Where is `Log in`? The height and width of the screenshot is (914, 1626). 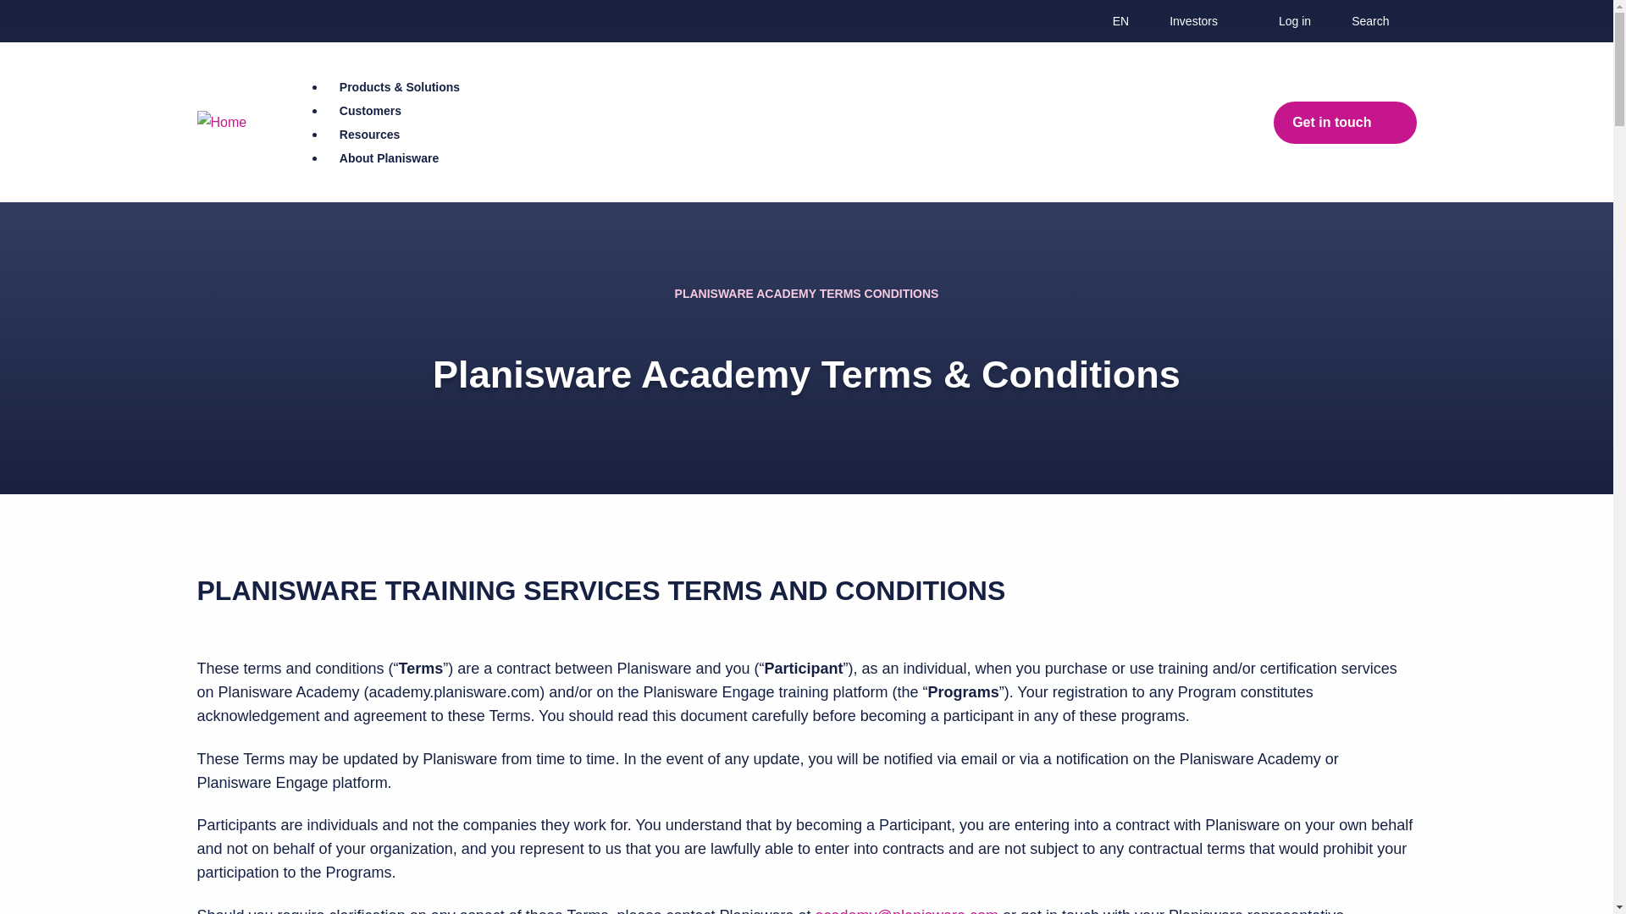 Log in is located at coordinates (1301, 20).